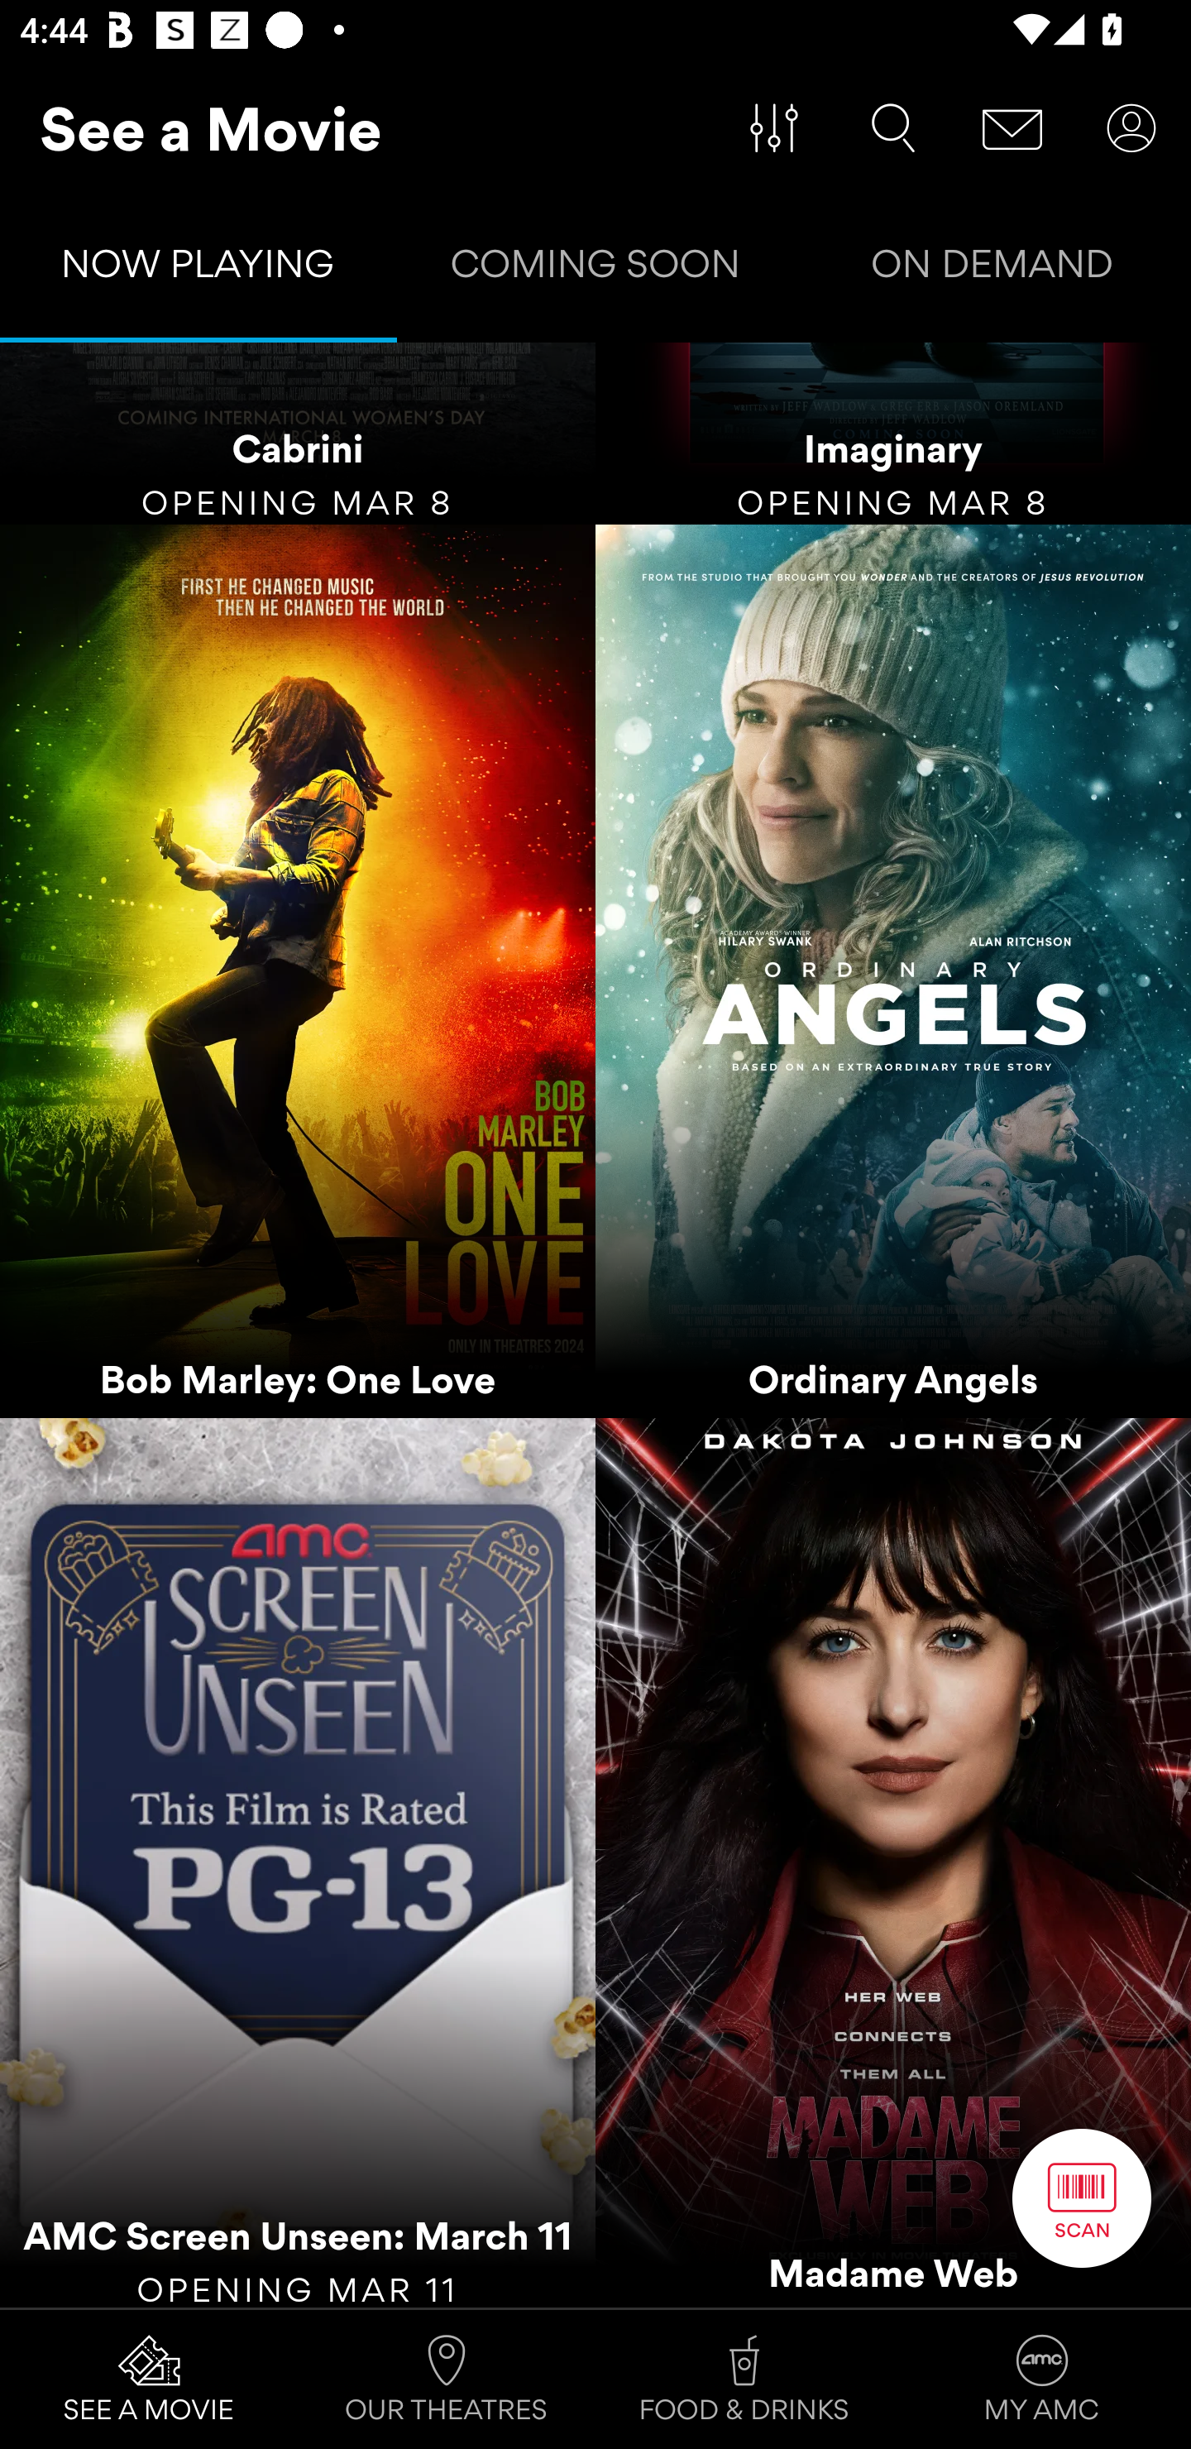  I want to click on AMC Screen Unseen: March 11
OPENING MAR 11, so click(298, 1862).